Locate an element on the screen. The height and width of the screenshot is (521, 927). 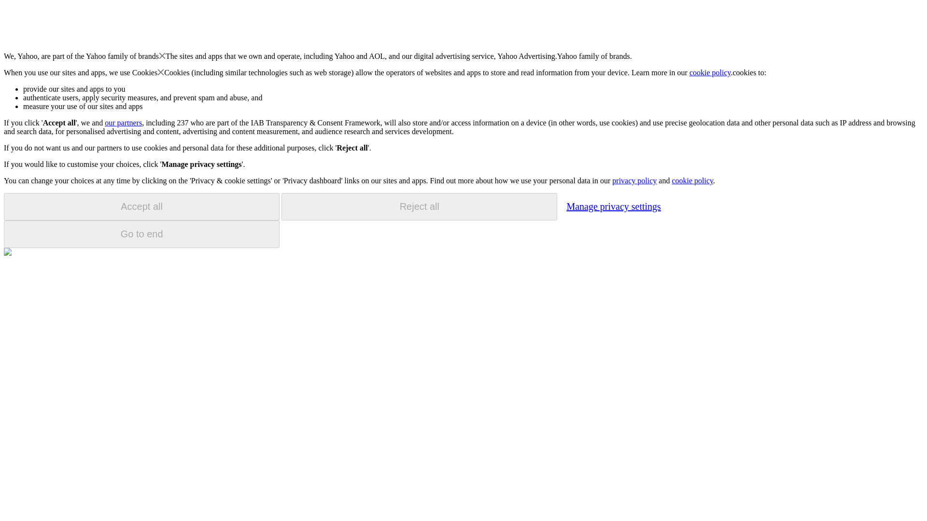
cookie policy is located at coordinates (692, 180).